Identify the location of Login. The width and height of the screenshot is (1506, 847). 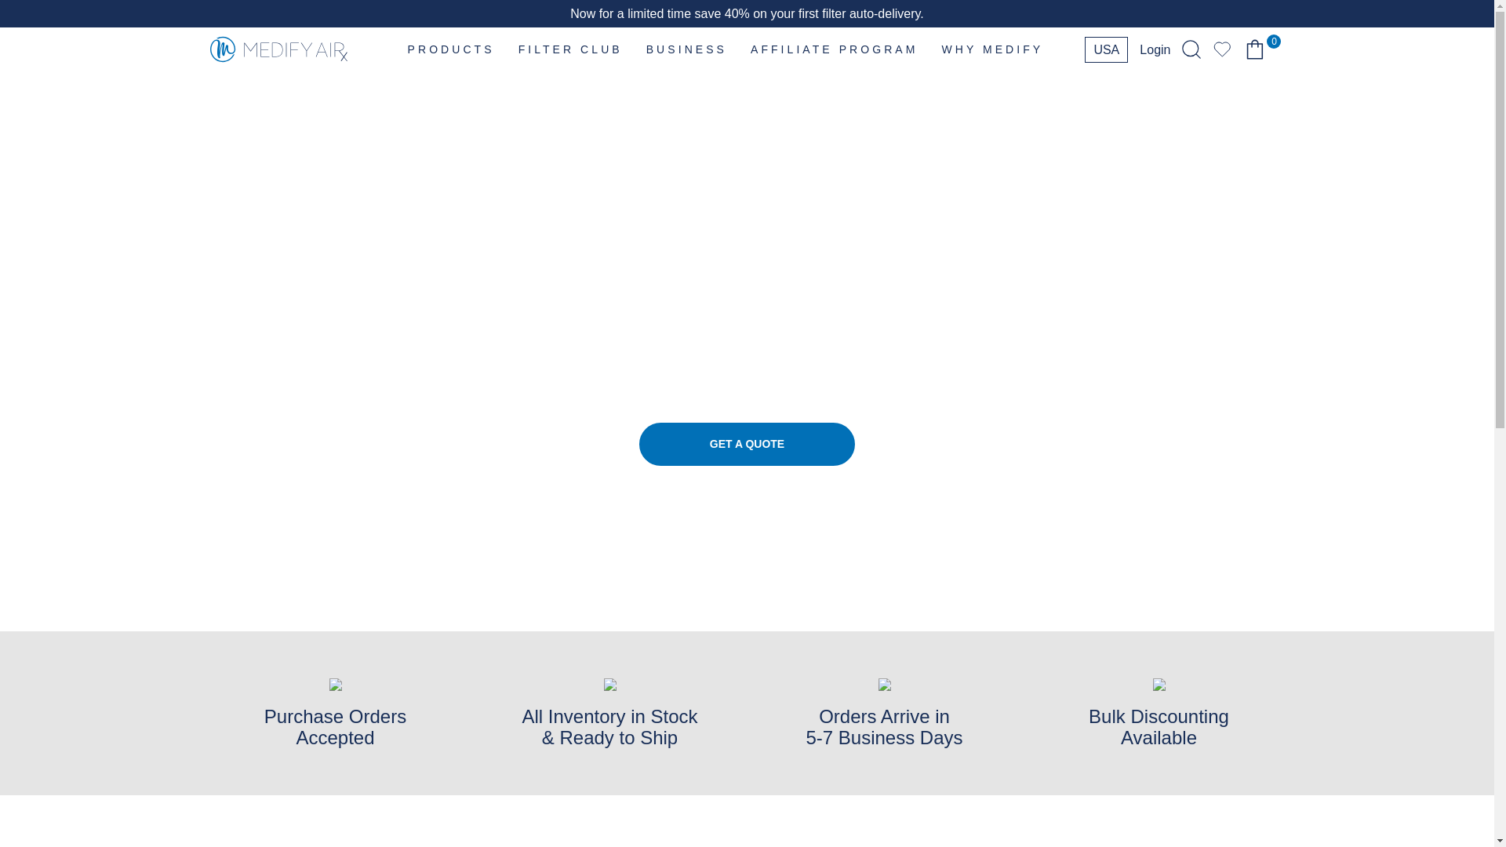
(1155, 49).